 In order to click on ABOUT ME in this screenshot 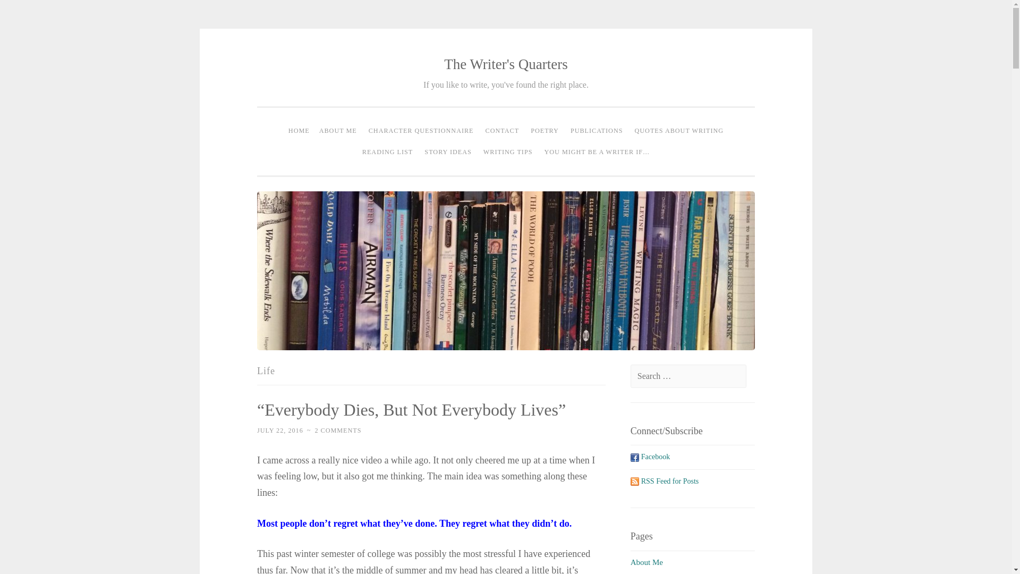, I will do `click(338, 131)`.